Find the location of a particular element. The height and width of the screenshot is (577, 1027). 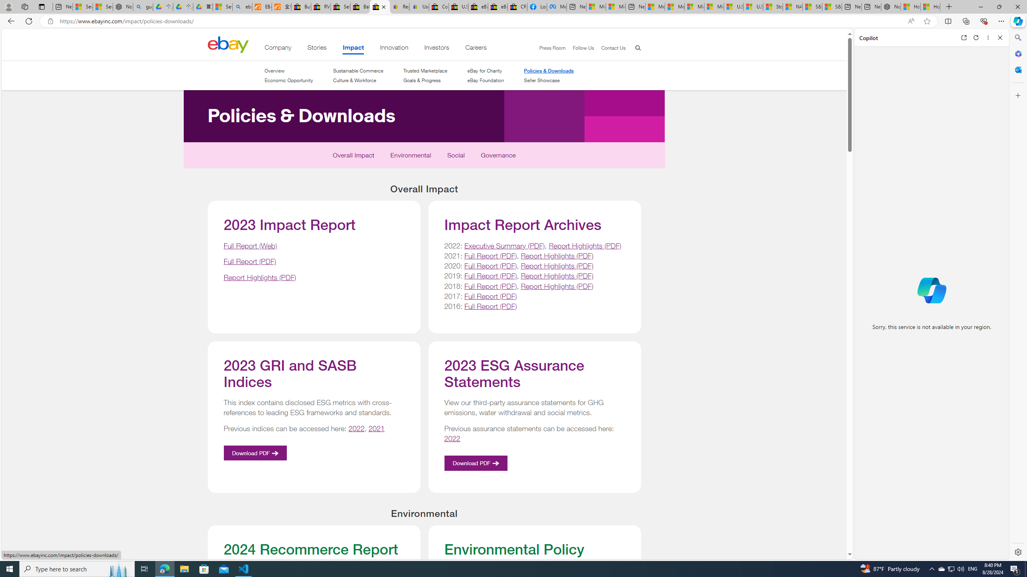

Goals & Progress is located at coordinates (422, 80).